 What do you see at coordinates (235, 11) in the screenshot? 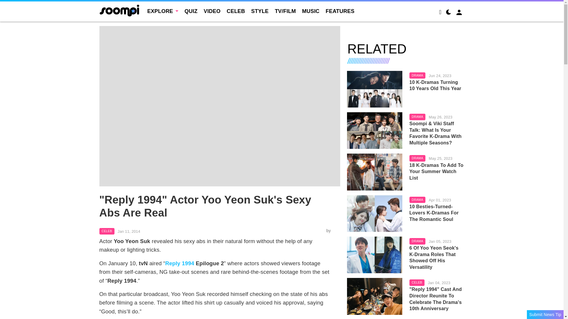
I see `CELEB` at bounding box center [235, 11].